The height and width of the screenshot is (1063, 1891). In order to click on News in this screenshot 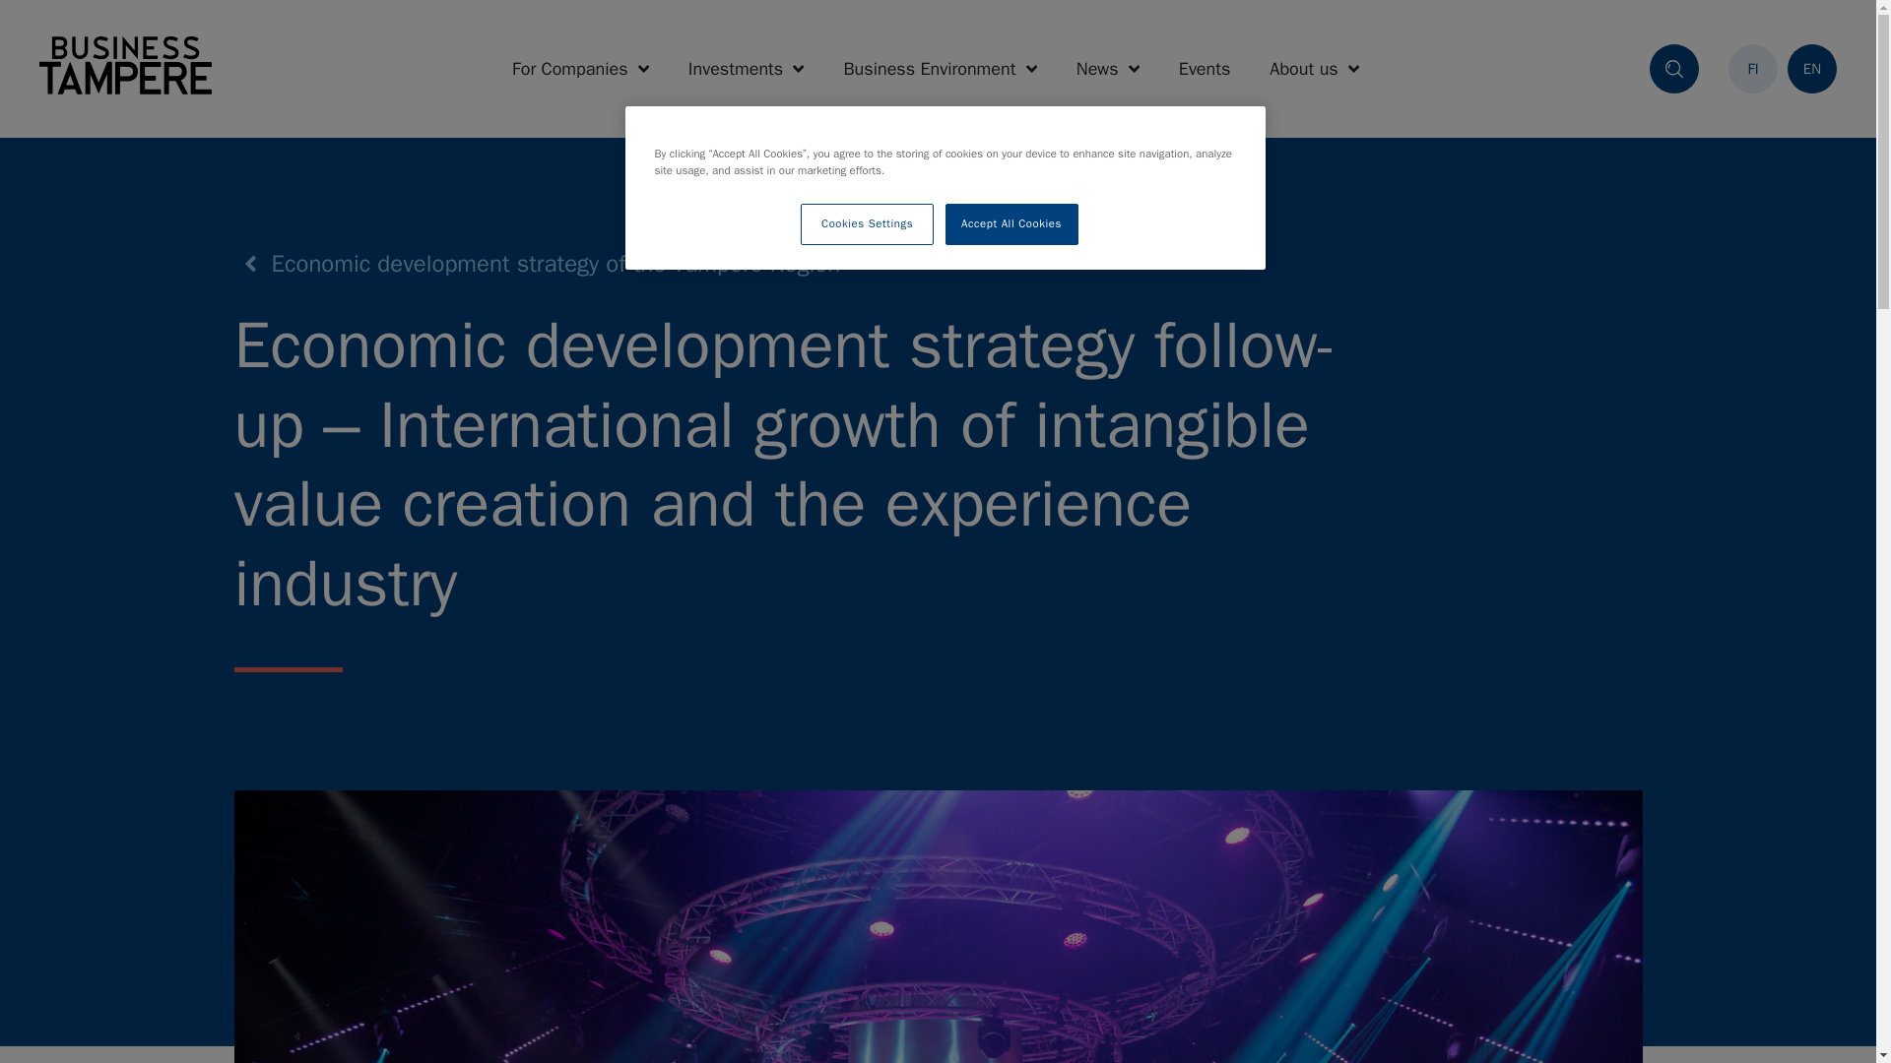, I will do `click(1107, 69)`.